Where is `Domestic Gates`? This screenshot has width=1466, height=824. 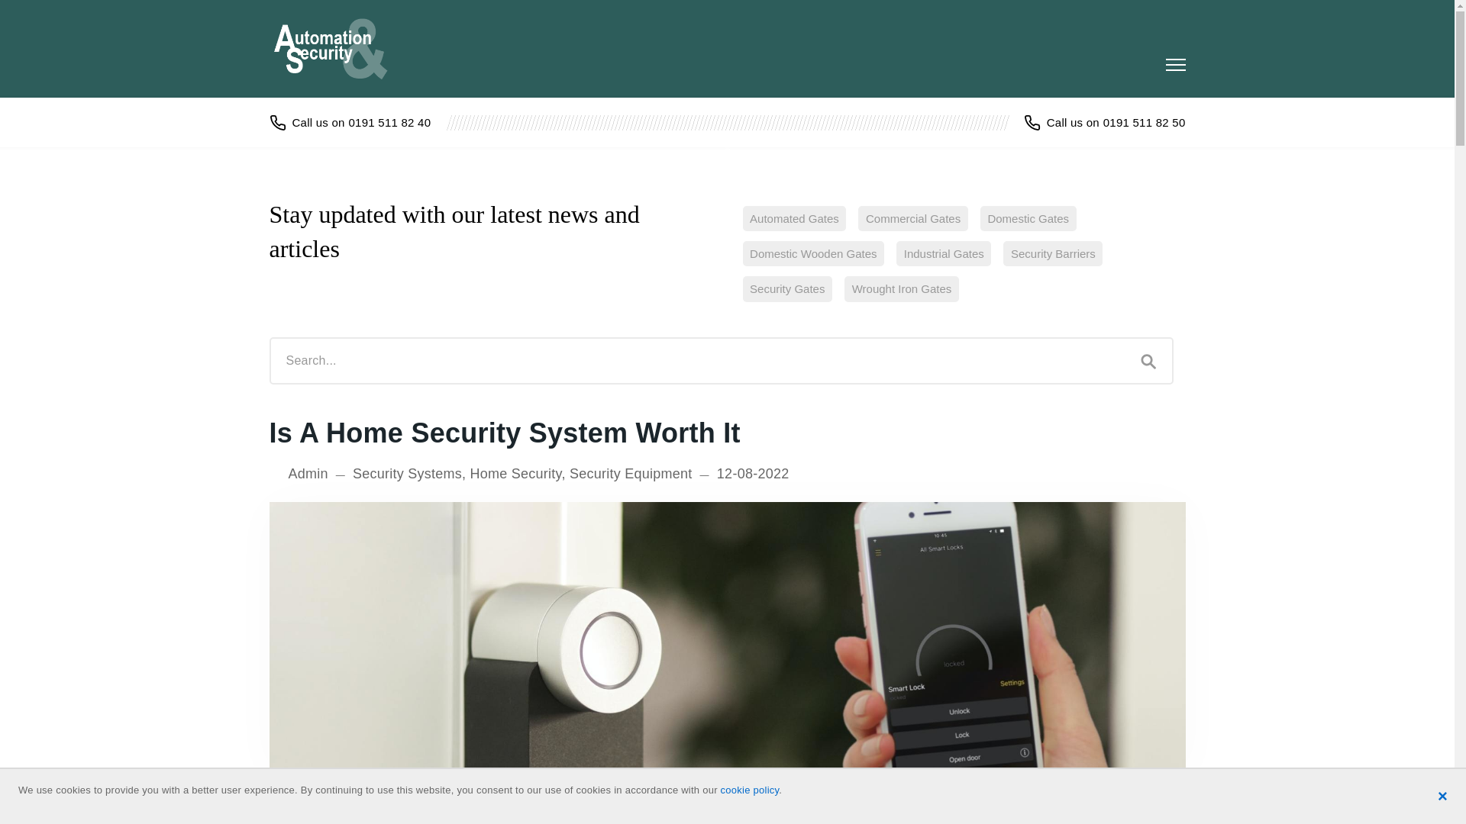 Domestic Gates is located at coordinates (1028, 218).